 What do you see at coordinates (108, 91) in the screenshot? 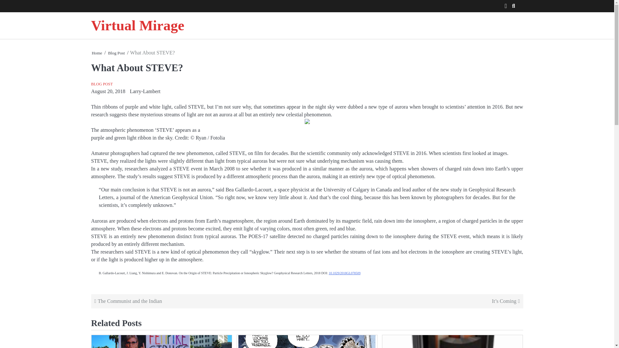
I see `August 20, 2018` at bounding box center [108, 91].